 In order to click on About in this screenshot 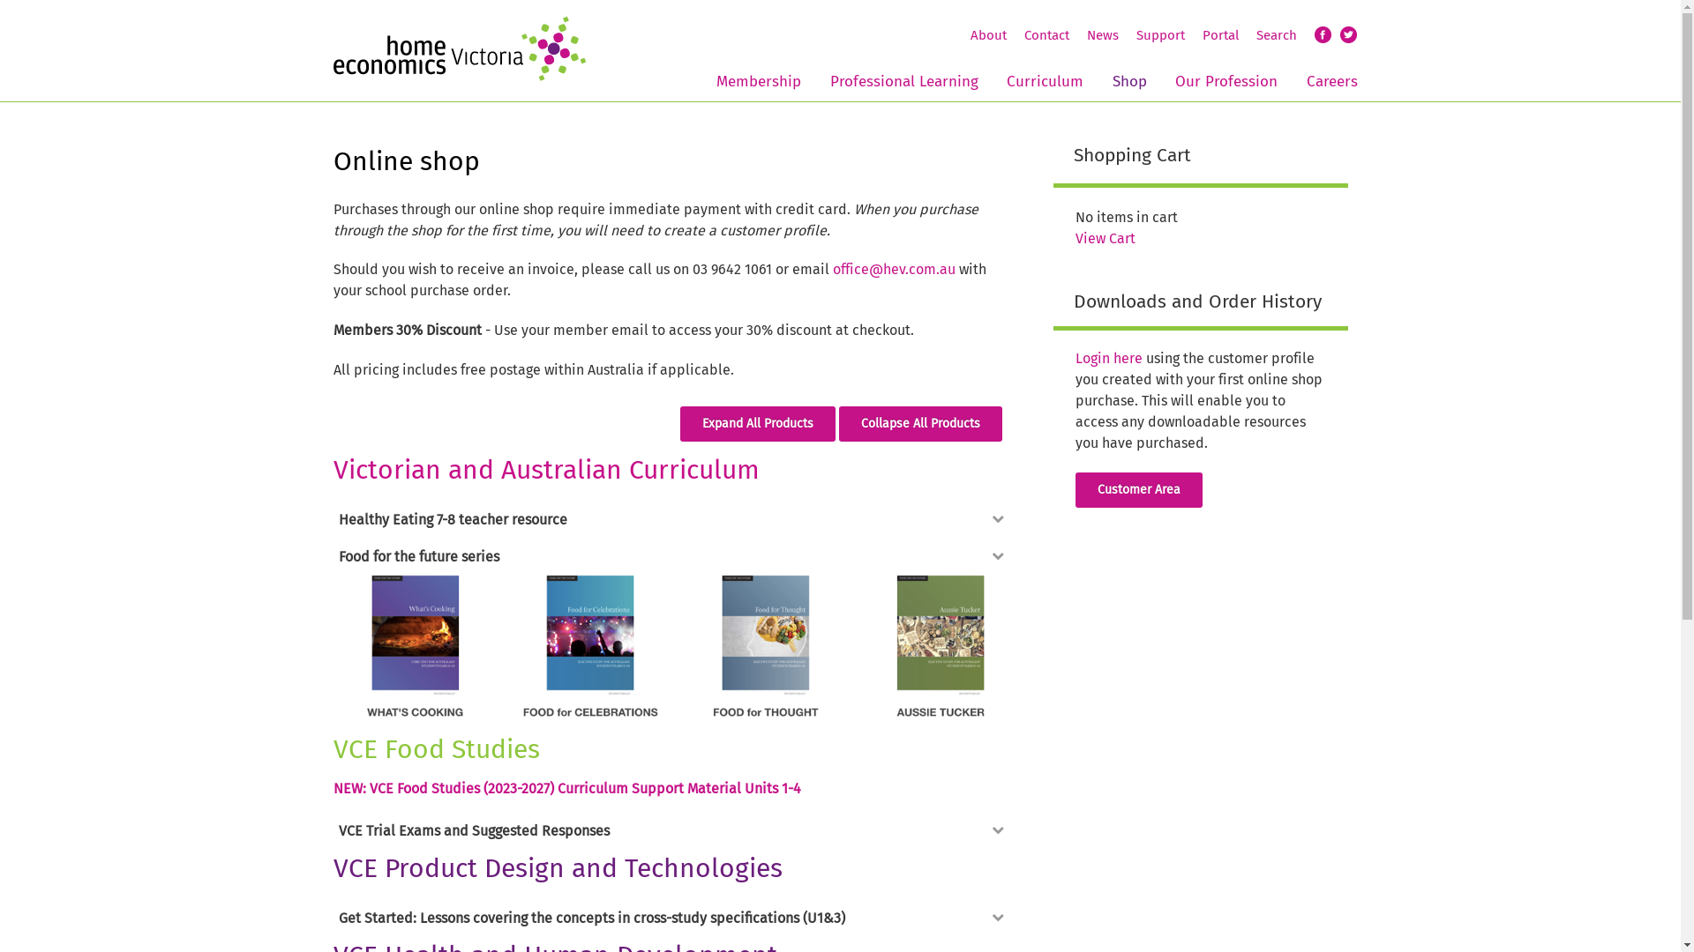, I will do `click(988, 35)`.